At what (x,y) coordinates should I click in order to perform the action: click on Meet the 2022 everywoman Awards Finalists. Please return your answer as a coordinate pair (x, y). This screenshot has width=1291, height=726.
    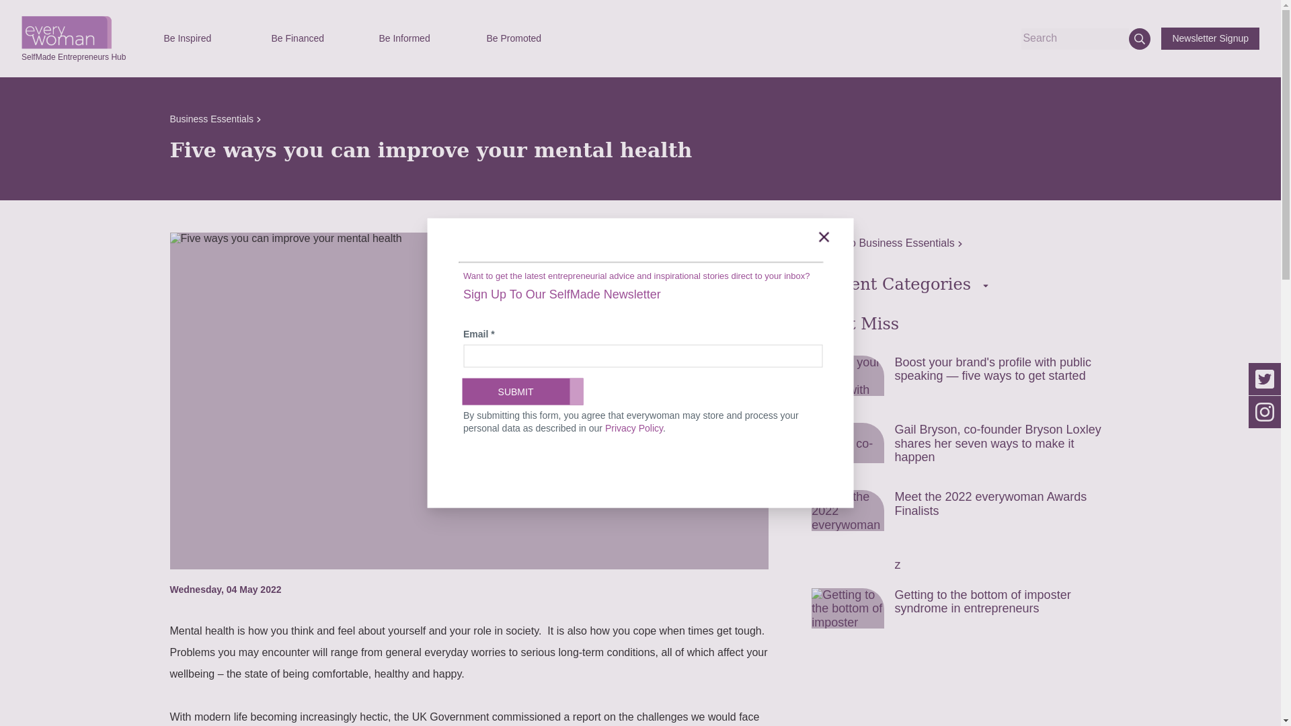
    Looking at the image, I should click on (961, 518).